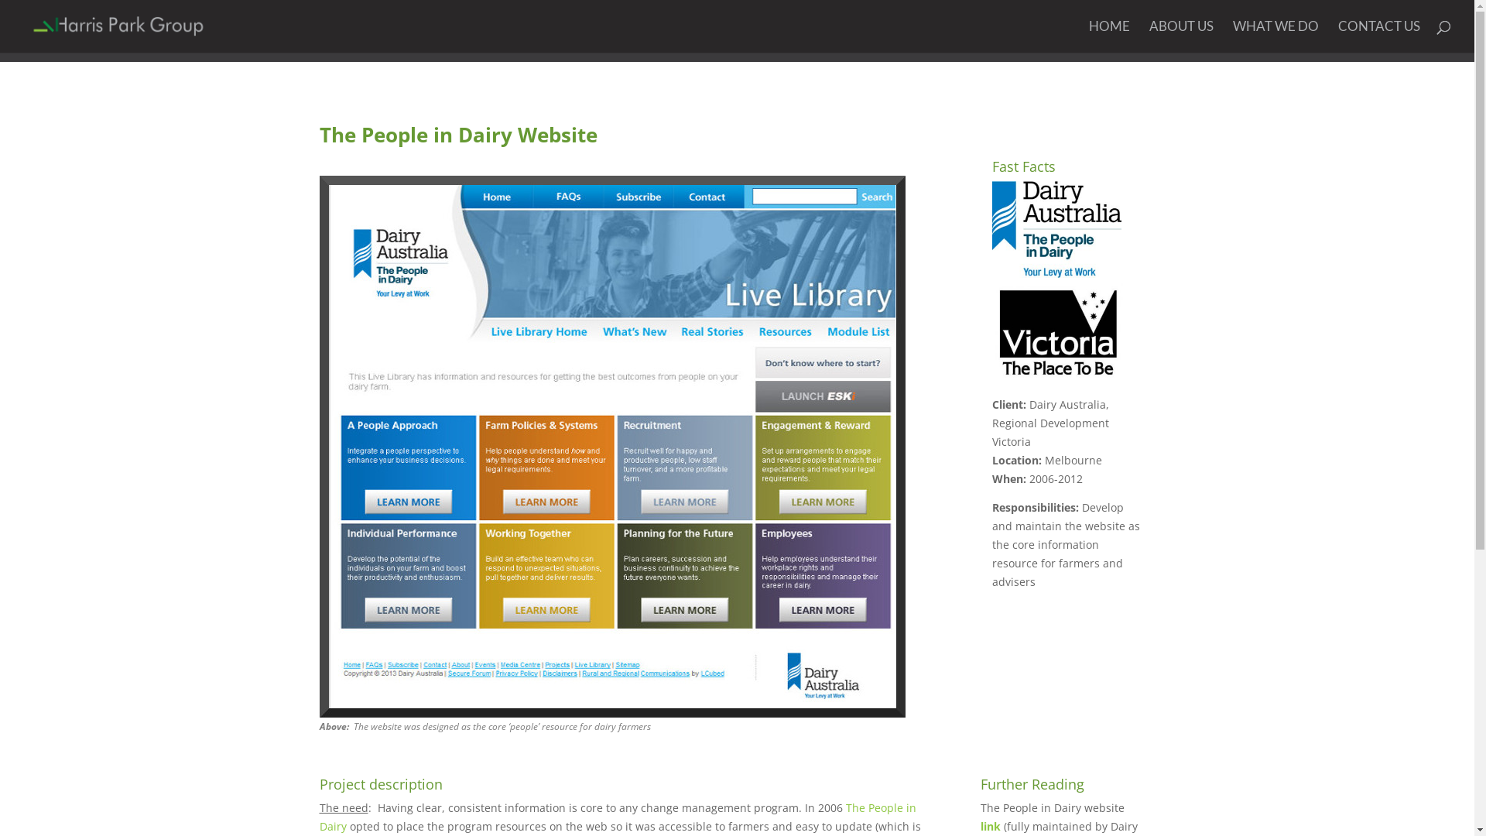 This screenshot has height=836, width=1486. I want to click on CONTACT US, so click(1379, 37).